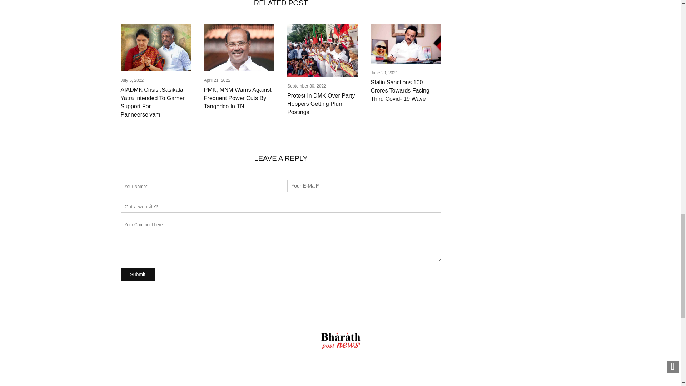 The image size is (686, 386). I want to click on PMK, MNM Warns Against Frequent Power Cuts By Tangedco In TN, so click(238, 98).